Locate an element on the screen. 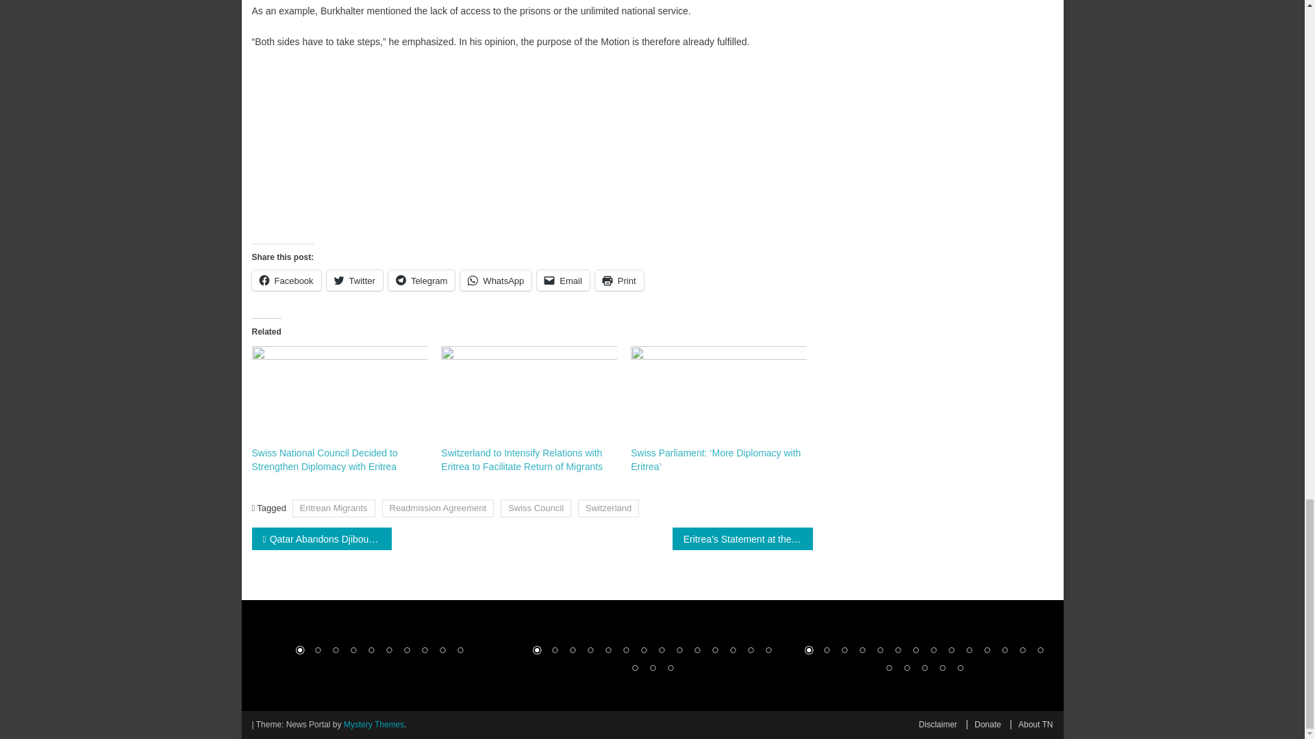  WhatsApp is located at coordinates (496, 281).